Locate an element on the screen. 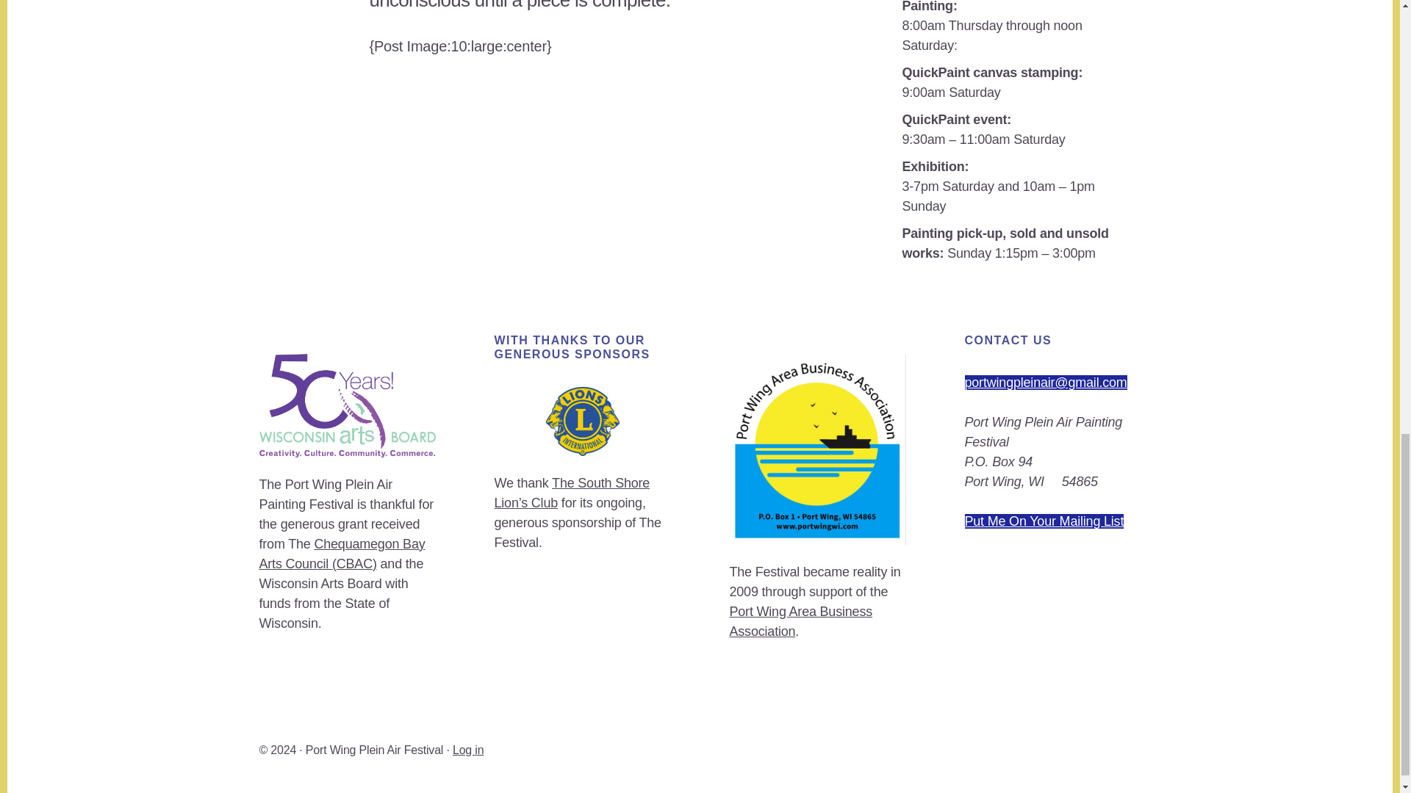 The image size is (1411, 793). Port Wing Area Business Association is located at coordinates (800, 621).